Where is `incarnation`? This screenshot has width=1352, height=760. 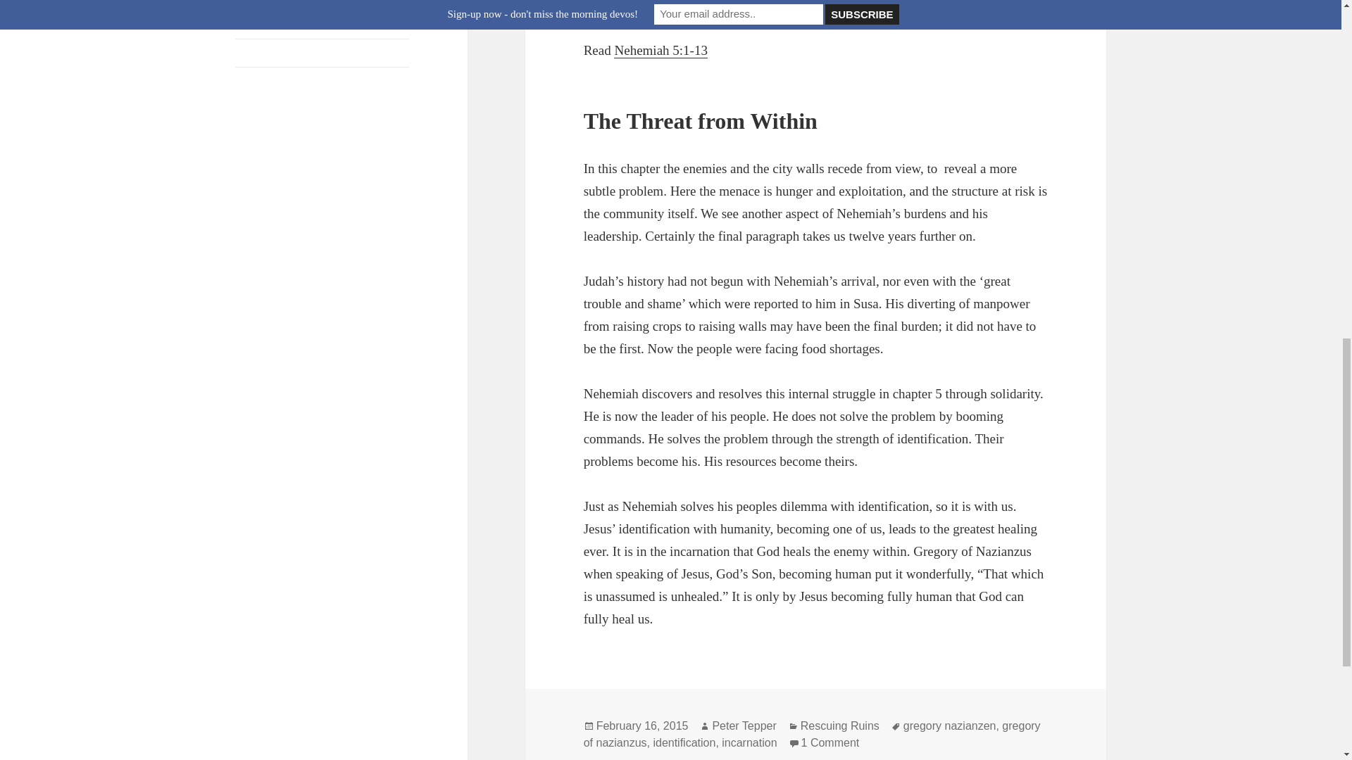
incarnation is located at coordinates (749, 742).